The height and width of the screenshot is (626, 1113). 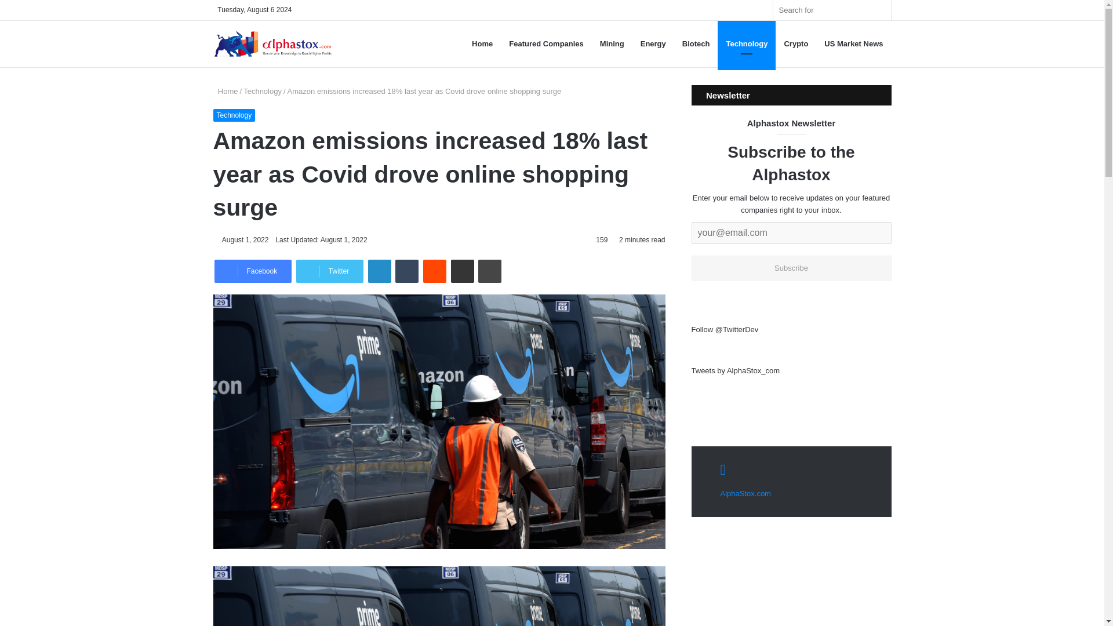 What do you see at coordinates (490, 271) in the screenshot?
I see `Print` at bounding box center [490, 271].